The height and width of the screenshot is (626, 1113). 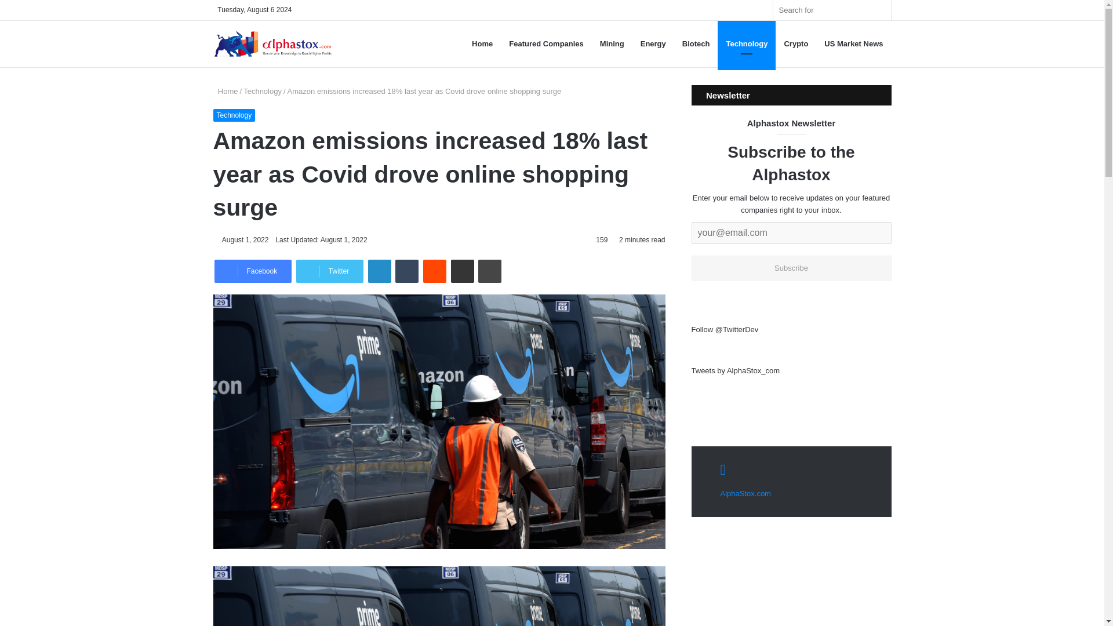 What do you see at coordinates (490, 271) in the screenshot?
I see `Print` at bounding box center [490, 271].